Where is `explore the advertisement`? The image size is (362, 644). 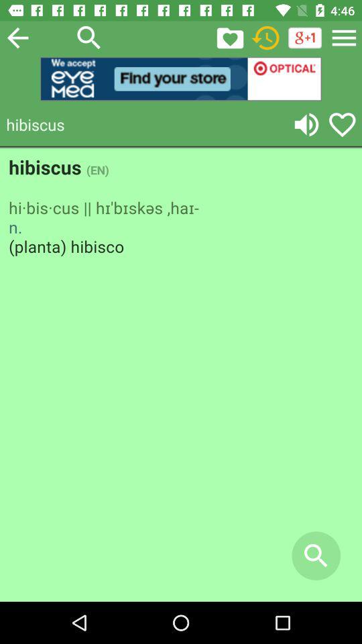 explore the advertisement is located at coordinates (181, 79).